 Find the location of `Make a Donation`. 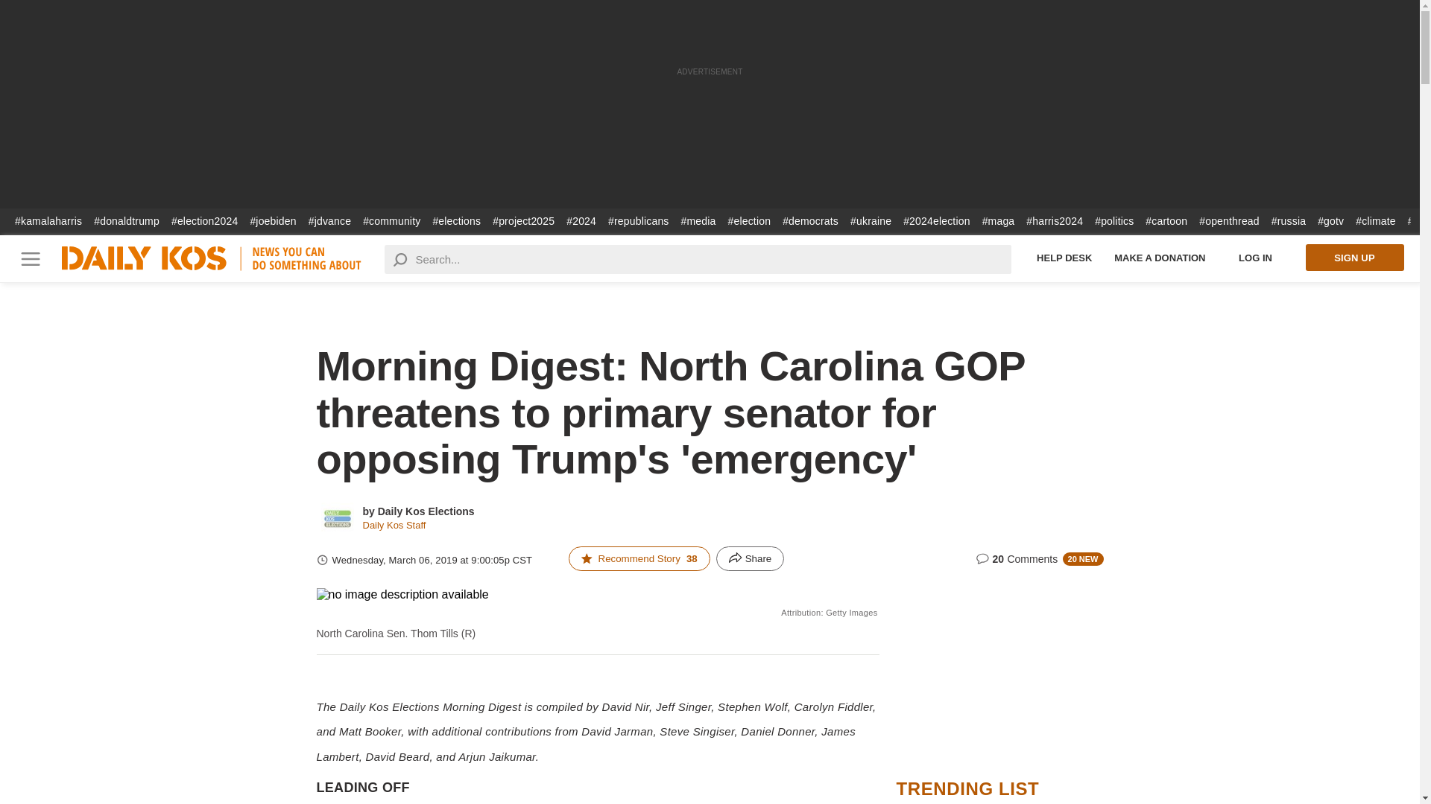

Make a Donation is located at coordinates (1160, 258).